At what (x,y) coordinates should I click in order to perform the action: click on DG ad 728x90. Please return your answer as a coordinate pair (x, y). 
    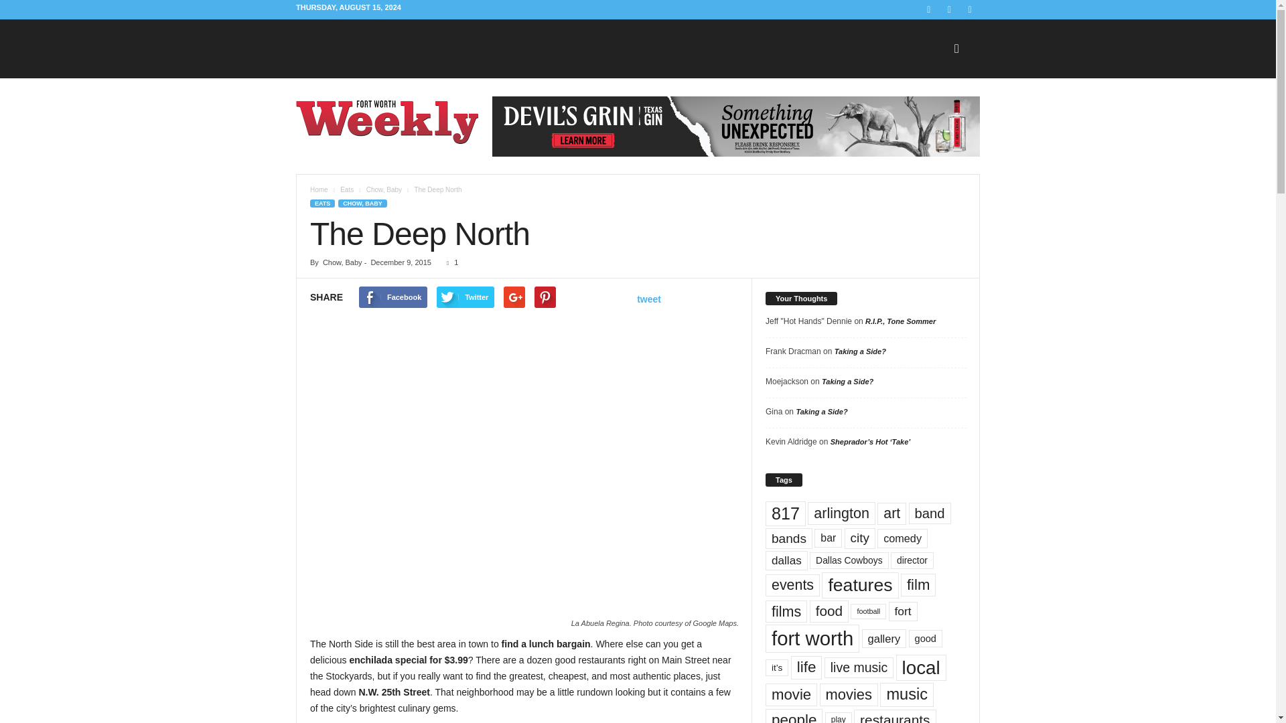
    Looking at the image, I should click on (736, 126).